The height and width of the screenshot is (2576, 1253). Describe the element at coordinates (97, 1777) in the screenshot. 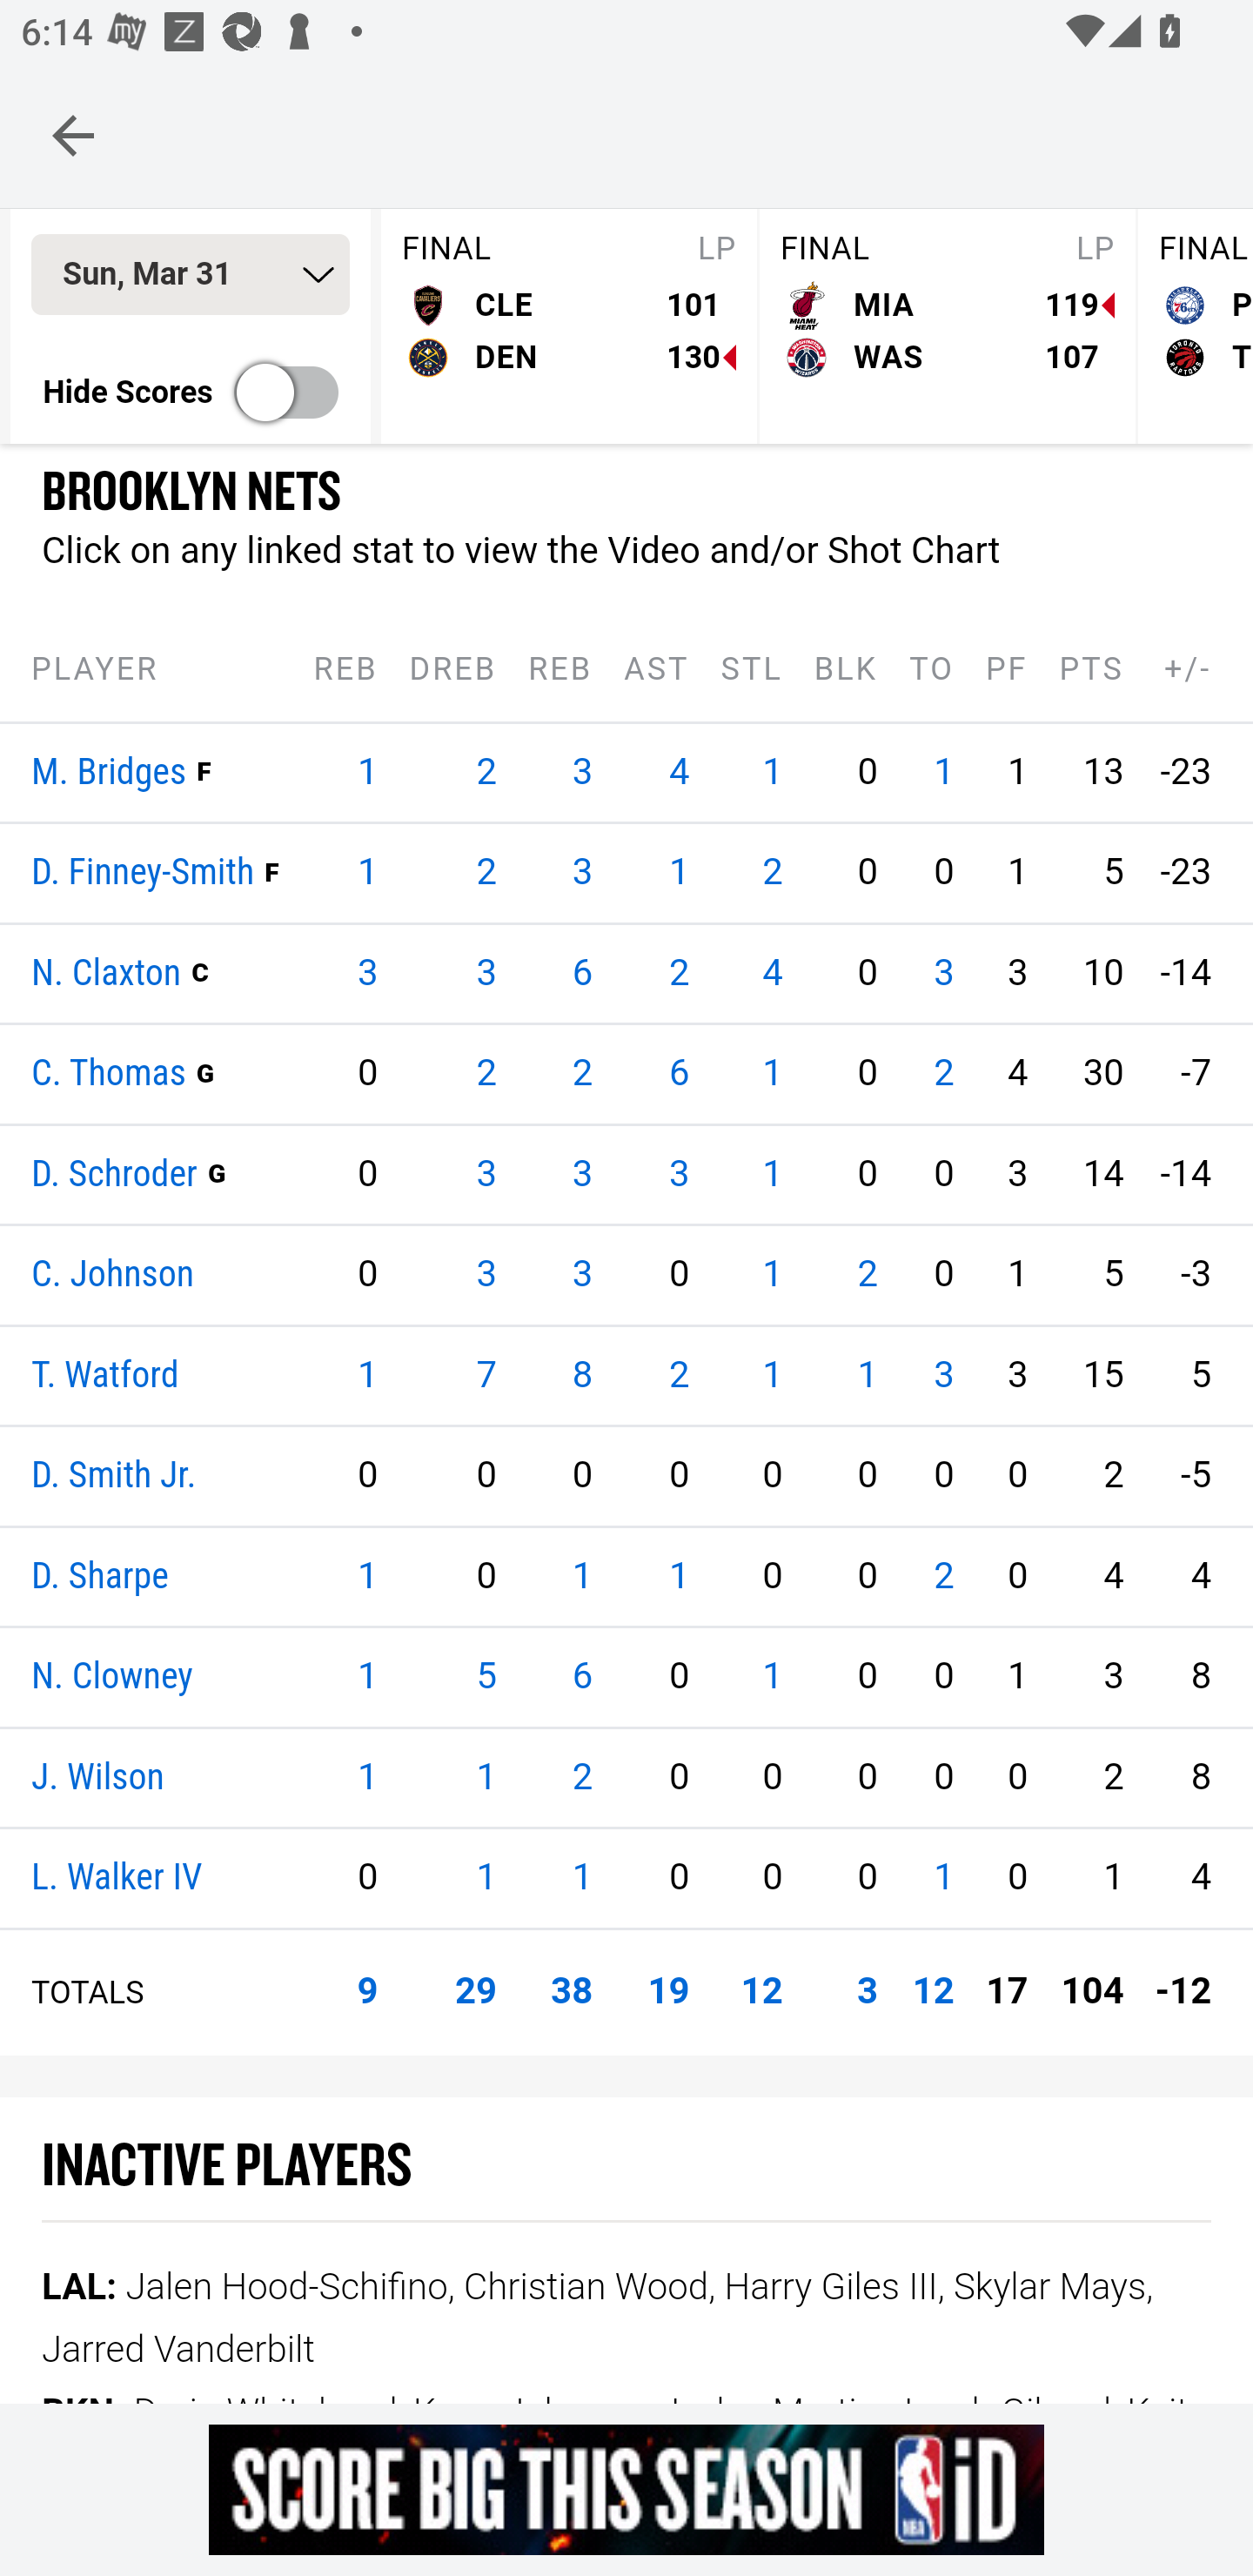

I see `J. Wilson J .  Wilson` at that location.